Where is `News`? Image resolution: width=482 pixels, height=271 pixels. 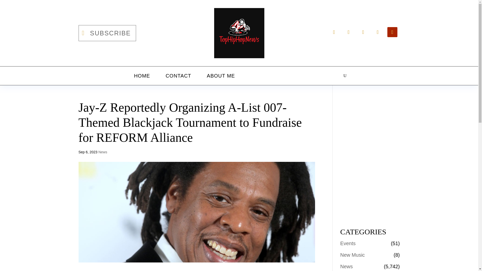 News is located at coordinates (346, 266).